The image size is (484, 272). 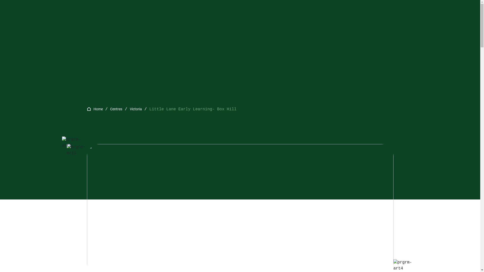 I want to click on Victoria, so click(x=136, y=109).